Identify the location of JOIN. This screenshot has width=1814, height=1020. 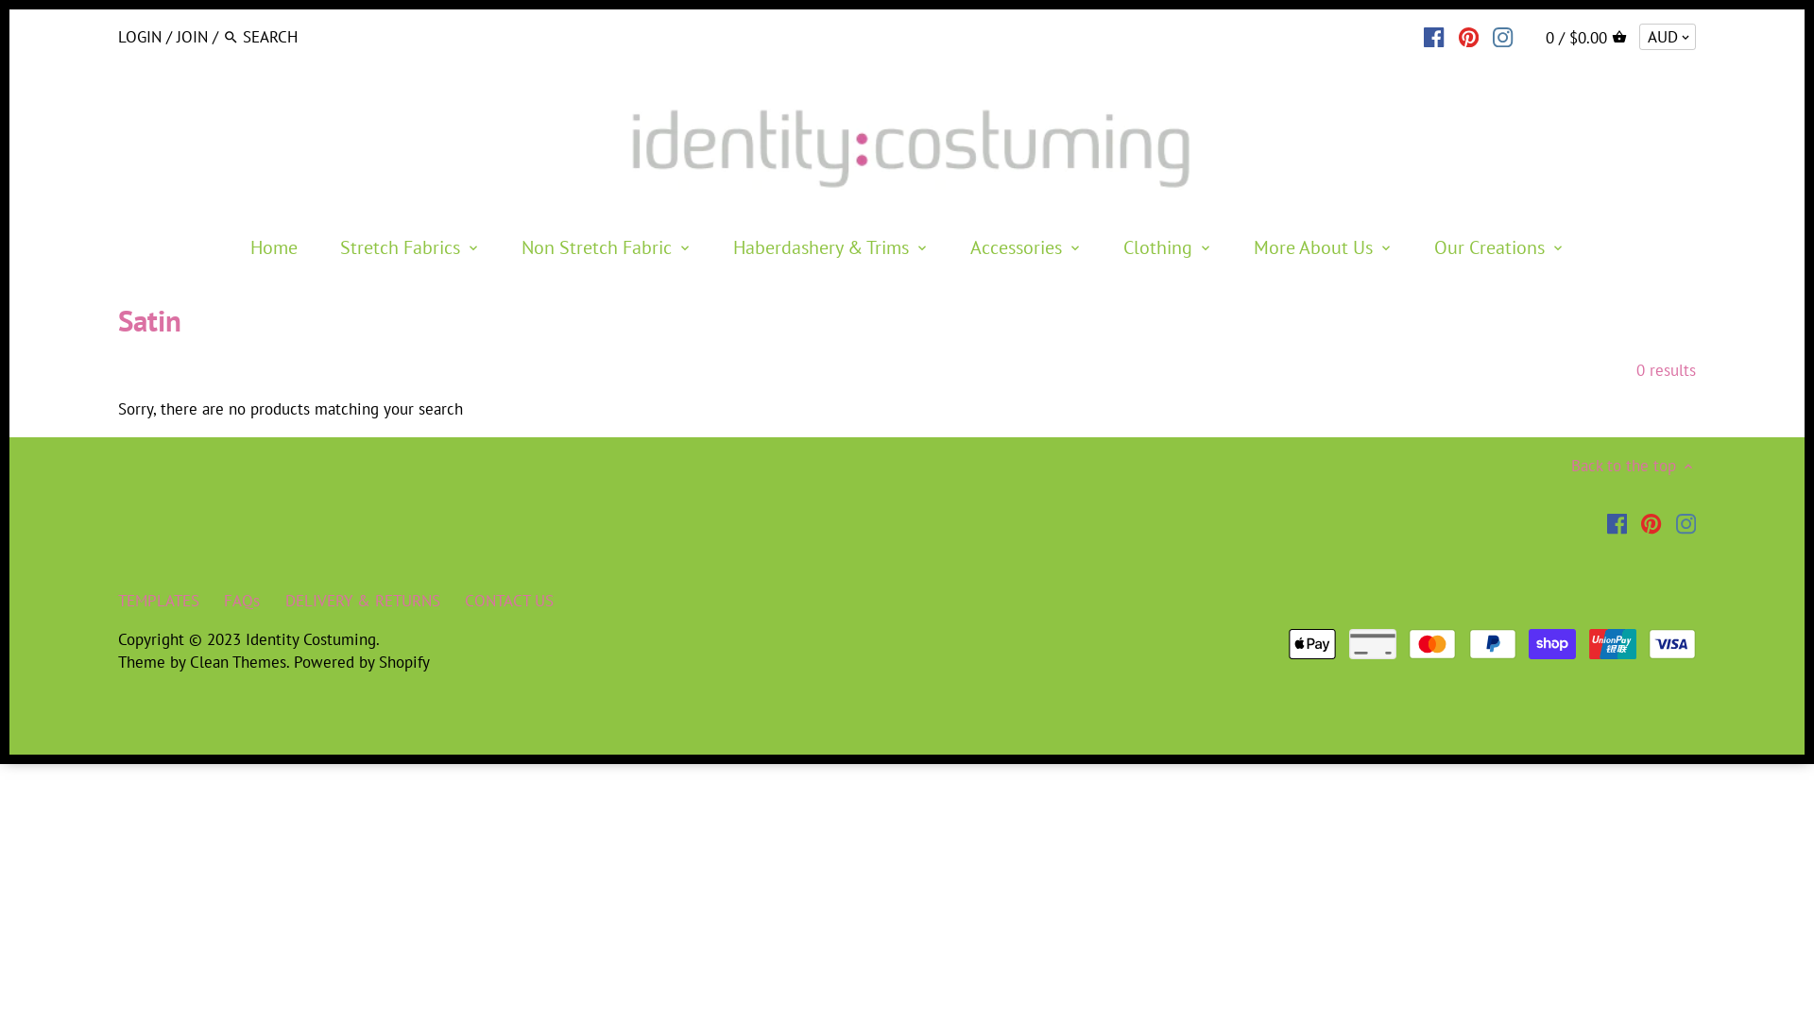
(193, 37).